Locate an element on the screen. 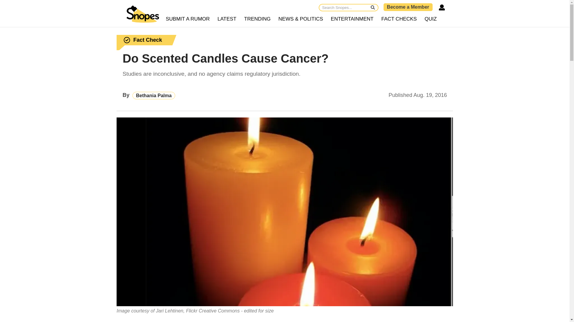 The width and height of the screenshot is (574, 322). TRENDING is located at coordinates (258, 19).